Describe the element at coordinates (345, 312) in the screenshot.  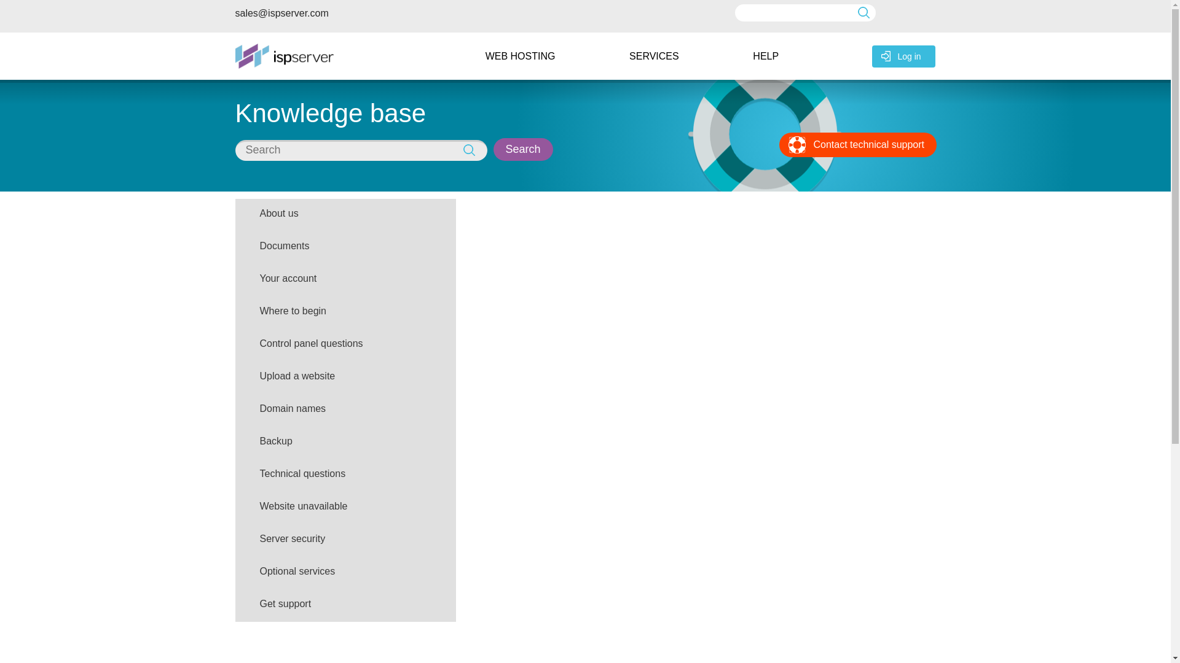
I see `Where to begin` at that location.